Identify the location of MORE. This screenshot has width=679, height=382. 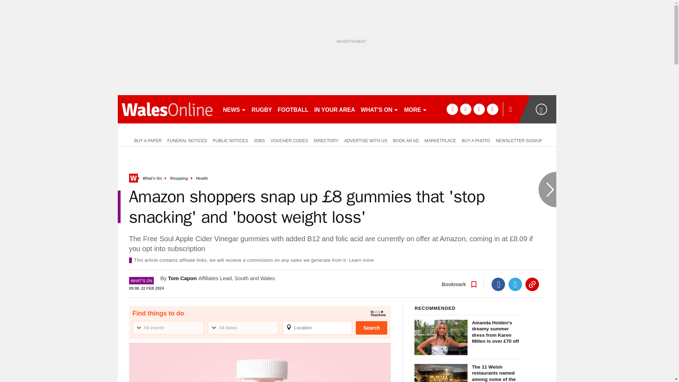
(415, 109).